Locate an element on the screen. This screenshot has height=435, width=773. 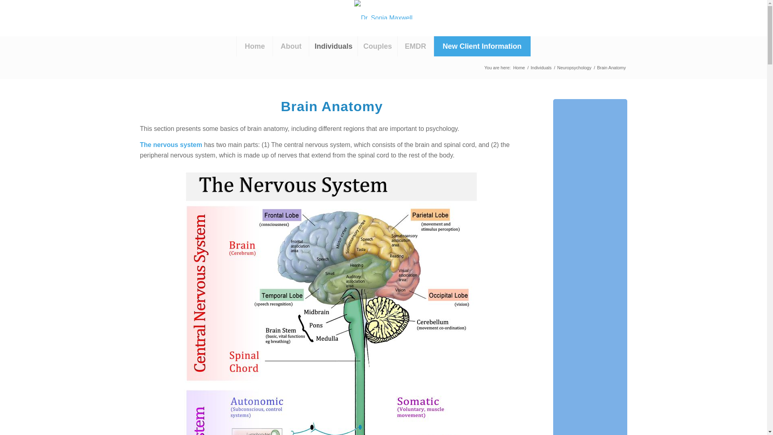
Individuals is located at coordinates (541, 68).